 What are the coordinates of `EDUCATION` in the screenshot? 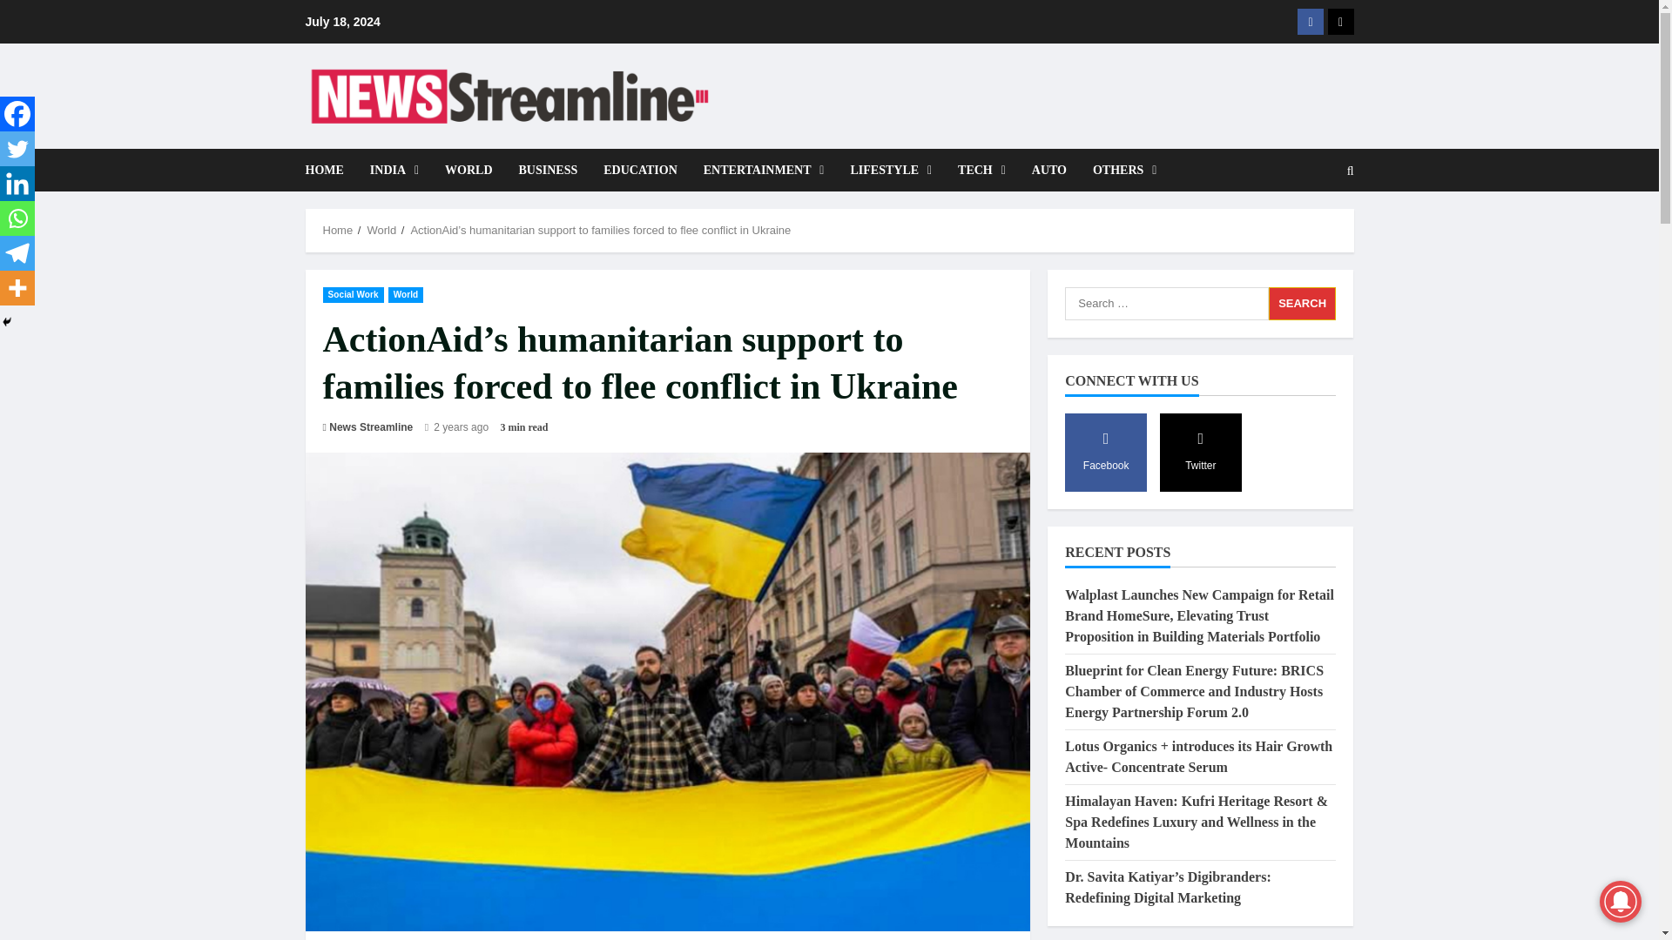 It's located at (639, 170).